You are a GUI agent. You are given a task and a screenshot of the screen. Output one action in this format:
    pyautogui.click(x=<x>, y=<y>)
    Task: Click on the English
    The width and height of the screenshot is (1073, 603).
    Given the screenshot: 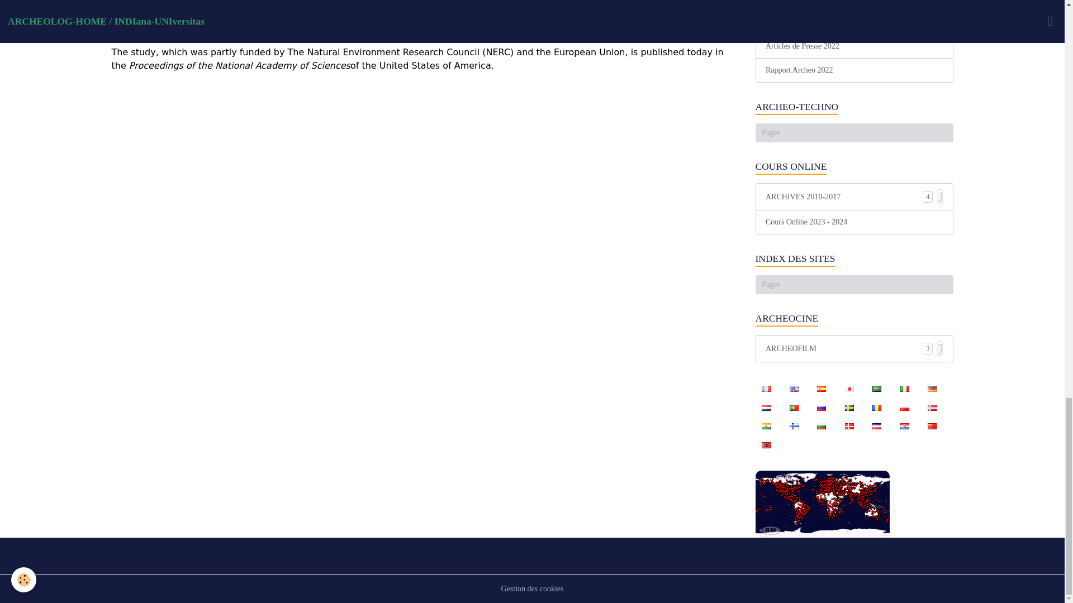 What is the action you would take?
    pyautogui.click(x=794, y=389)
    